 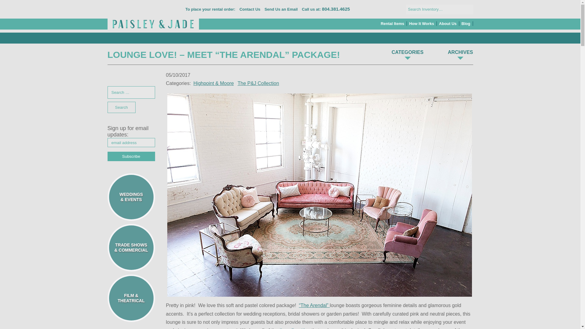 I want to click on Contact Us, so click(x=250, y=9).